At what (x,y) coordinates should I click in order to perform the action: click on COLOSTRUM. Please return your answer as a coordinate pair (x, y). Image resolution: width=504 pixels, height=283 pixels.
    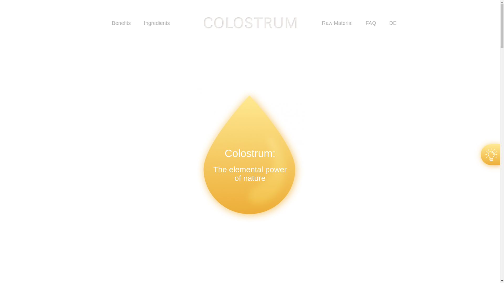
    Looking at the image, I should click on (250, 23).